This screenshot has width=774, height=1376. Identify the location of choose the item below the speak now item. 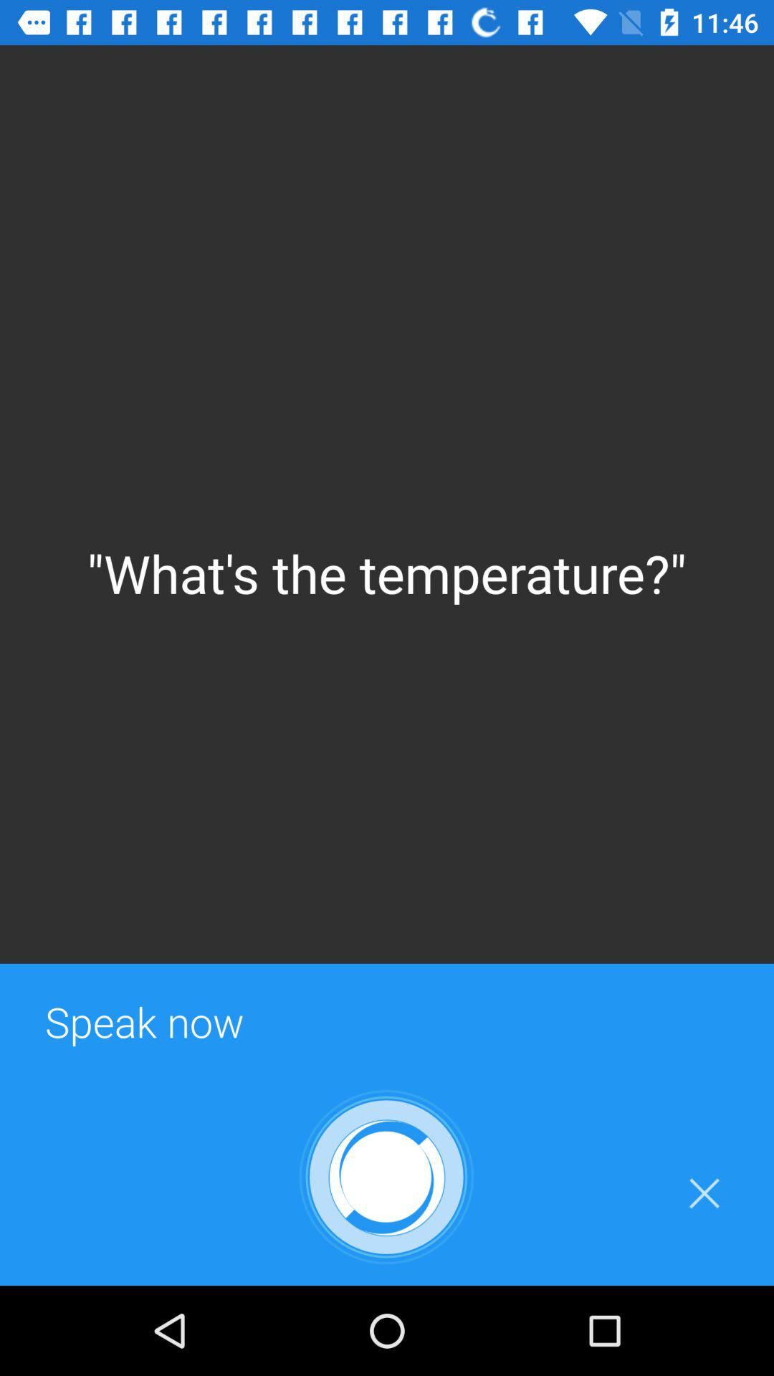
(386, 1177).